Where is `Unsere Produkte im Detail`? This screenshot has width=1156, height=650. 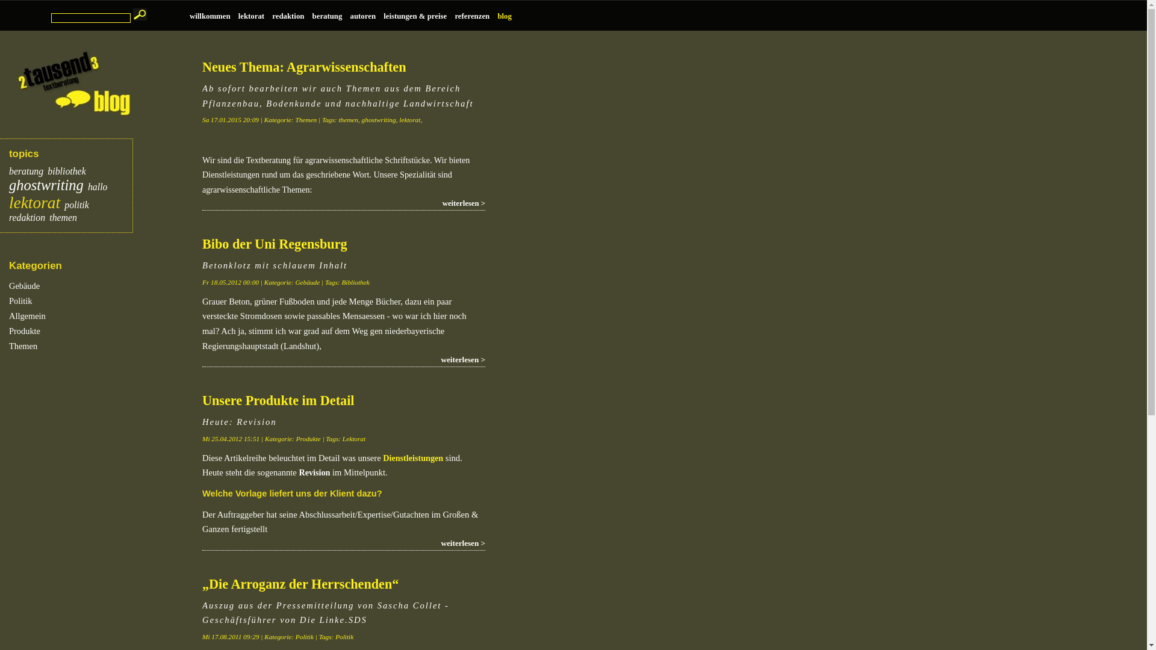
Unsere Produkte im Detail is located at coordinates (278, 401).